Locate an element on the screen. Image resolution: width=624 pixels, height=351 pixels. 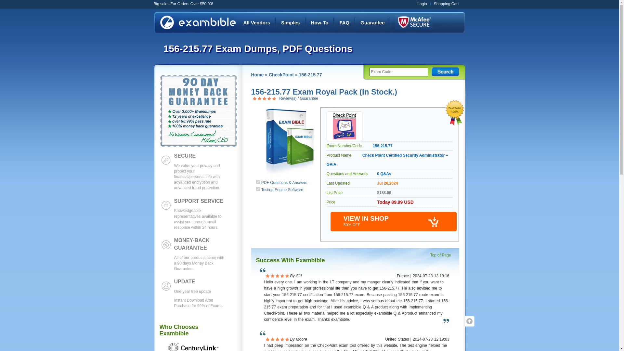
CheckPoint is located at coordinates (281, 75).